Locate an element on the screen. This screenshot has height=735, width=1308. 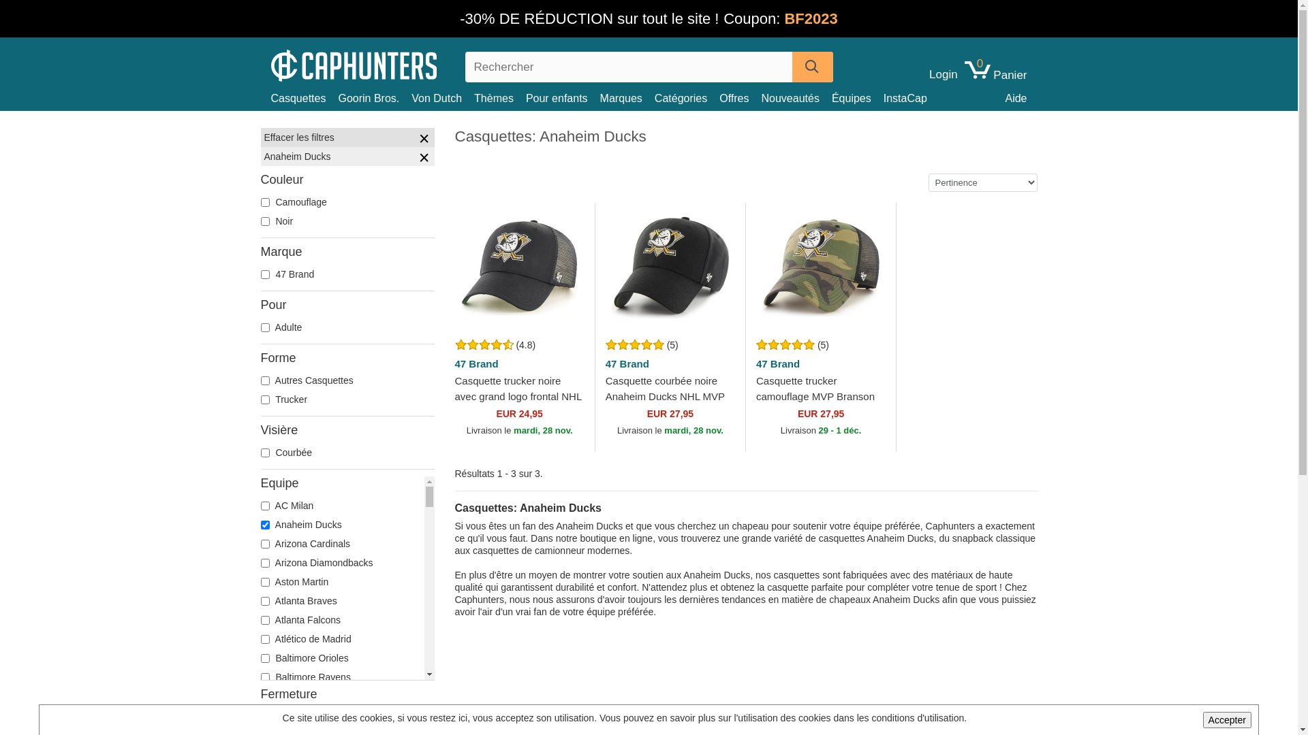
47 Brand is located at coordinates (670, 364).